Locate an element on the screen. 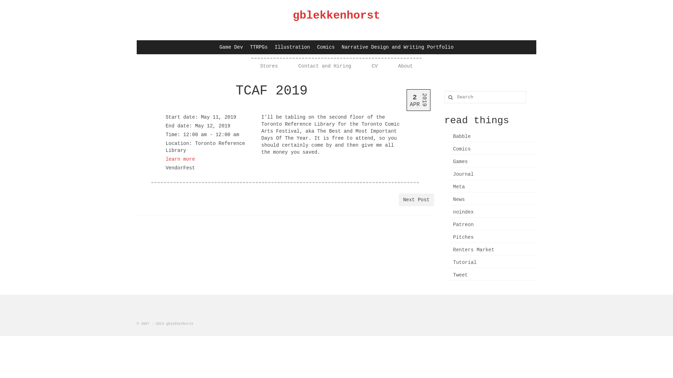 This screenshot has width=673, height=378. TTRPGs is located at coordinates (259, 47).